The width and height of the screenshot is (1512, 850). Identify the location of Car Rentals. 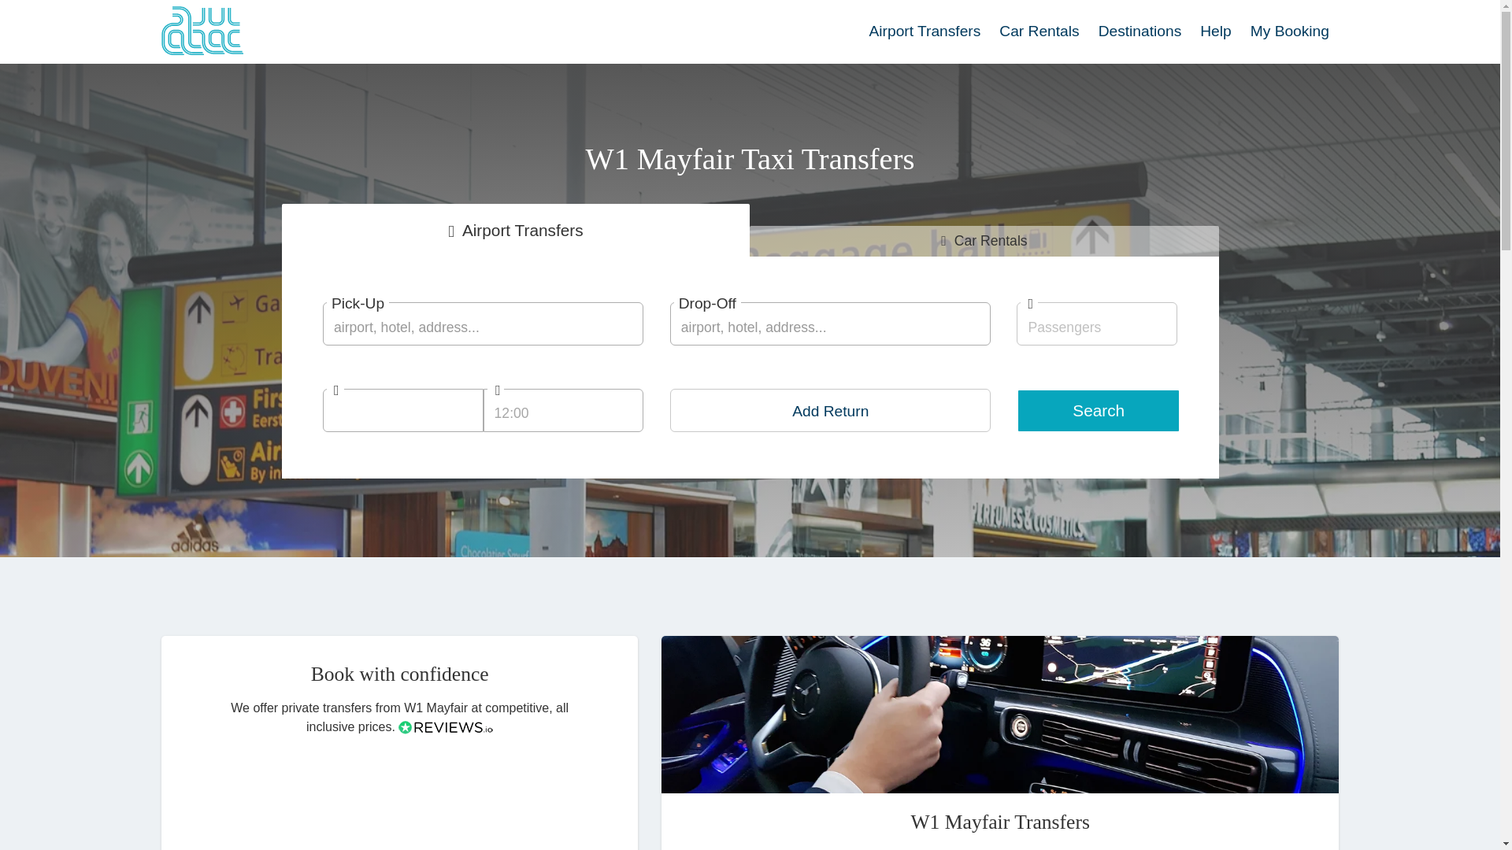
(984, 241).